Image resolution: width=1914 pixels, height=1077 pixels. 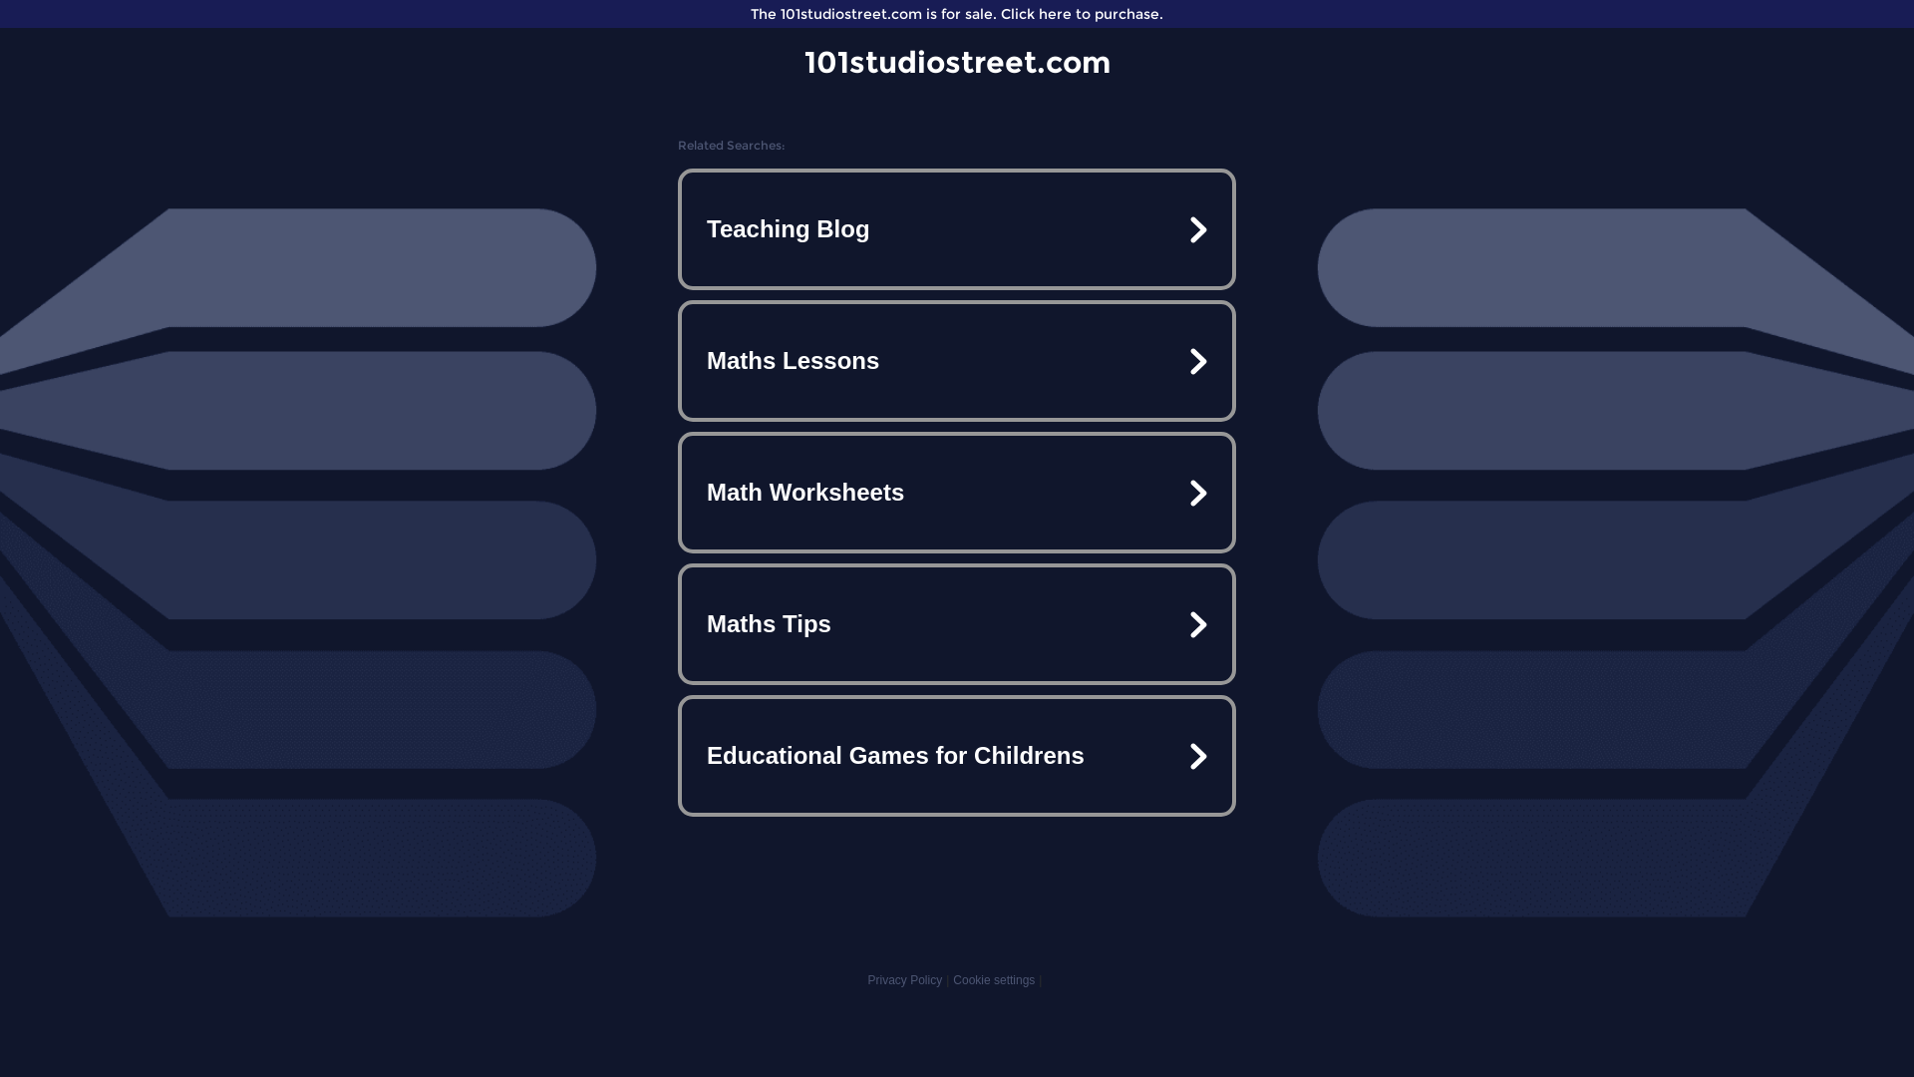 What do you see at coordinates (905, 980) in the screenshot?
I see `Privacy Policy` at bounding box center [905, 980].